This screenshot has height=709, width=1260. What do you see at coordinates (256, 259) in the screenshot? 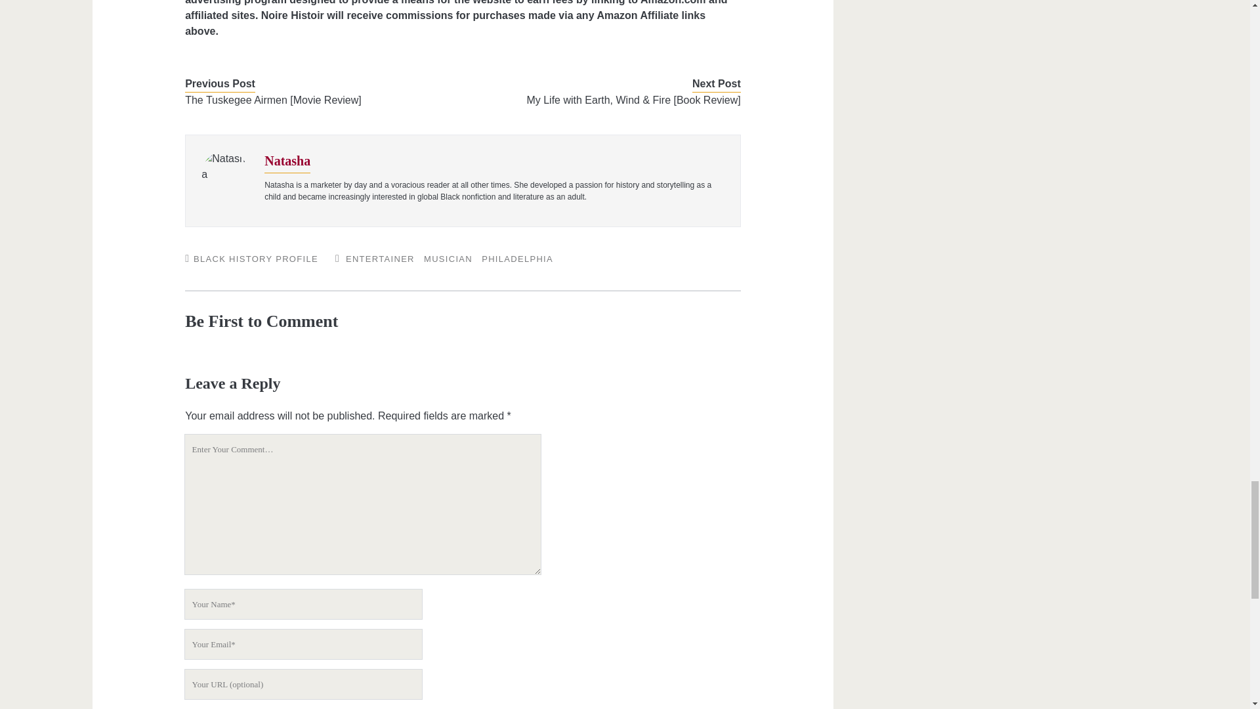
I see `BLACK HISTORY PROFILE` at bounding box center [256, 259].